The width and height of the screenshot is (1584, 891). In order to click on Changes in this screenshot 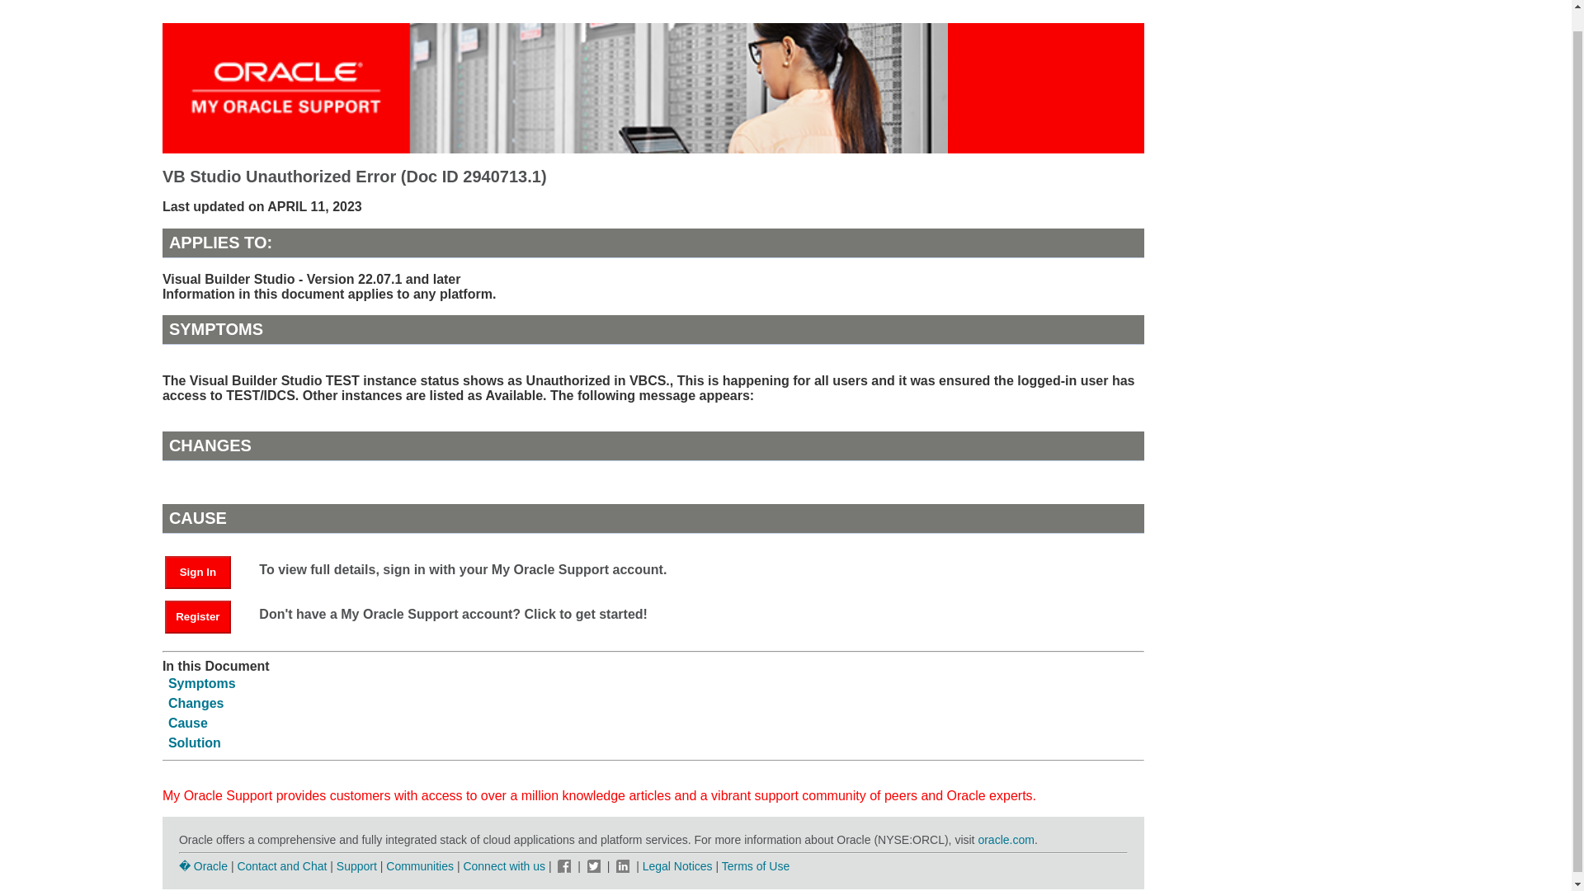, I will do `click(196, 703)`.